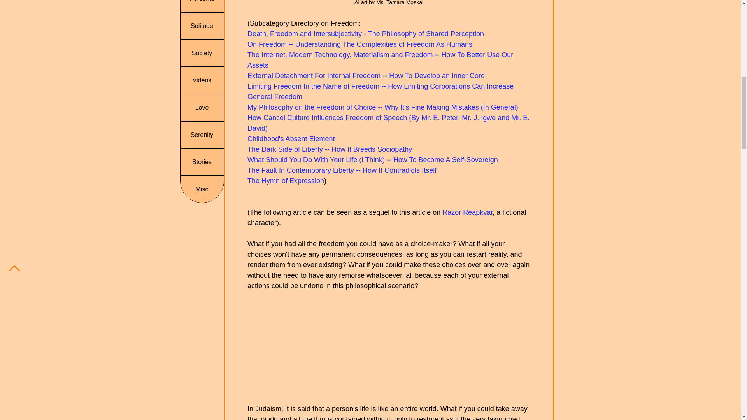  What do you see at coordinates (202, 26) in the screenshot?
I see `Solitude` at bounding box center [202, 26].